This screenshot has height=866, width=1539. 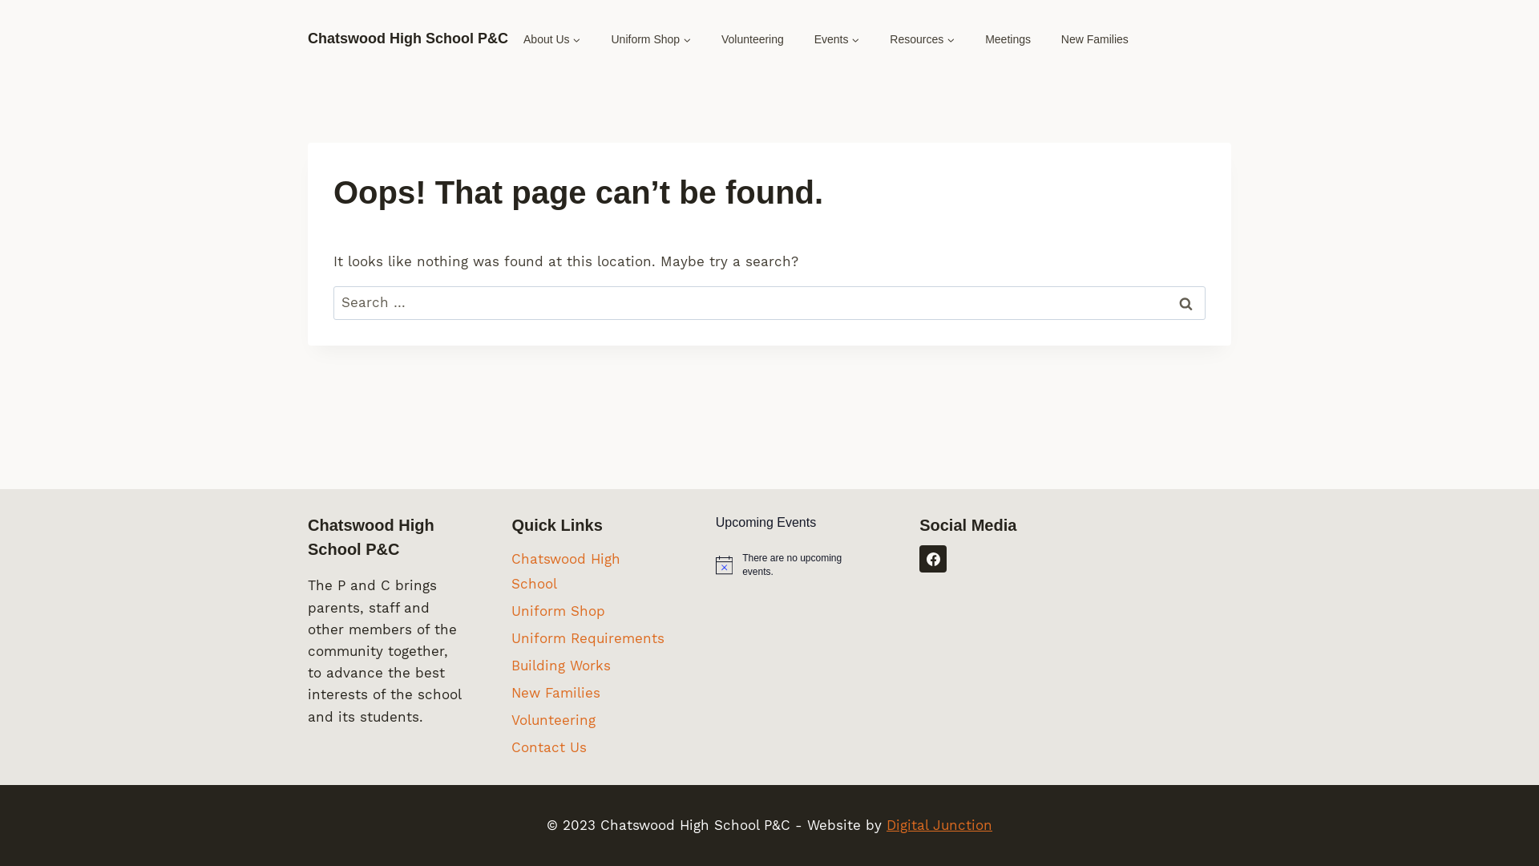 I want to click on New Families, so click(x=1095, y=39).